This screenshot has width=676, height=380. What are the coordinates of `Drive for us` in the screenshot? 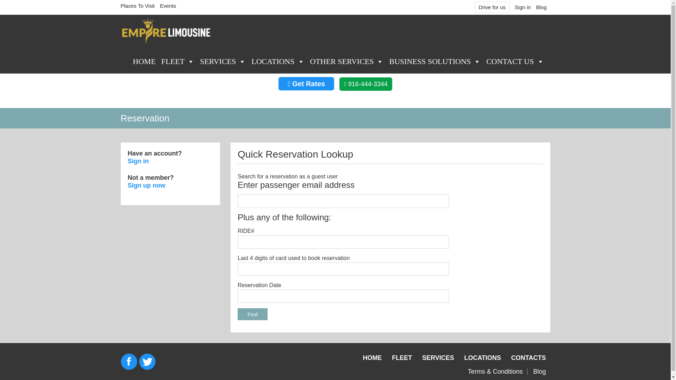 It's located at (492, 7).